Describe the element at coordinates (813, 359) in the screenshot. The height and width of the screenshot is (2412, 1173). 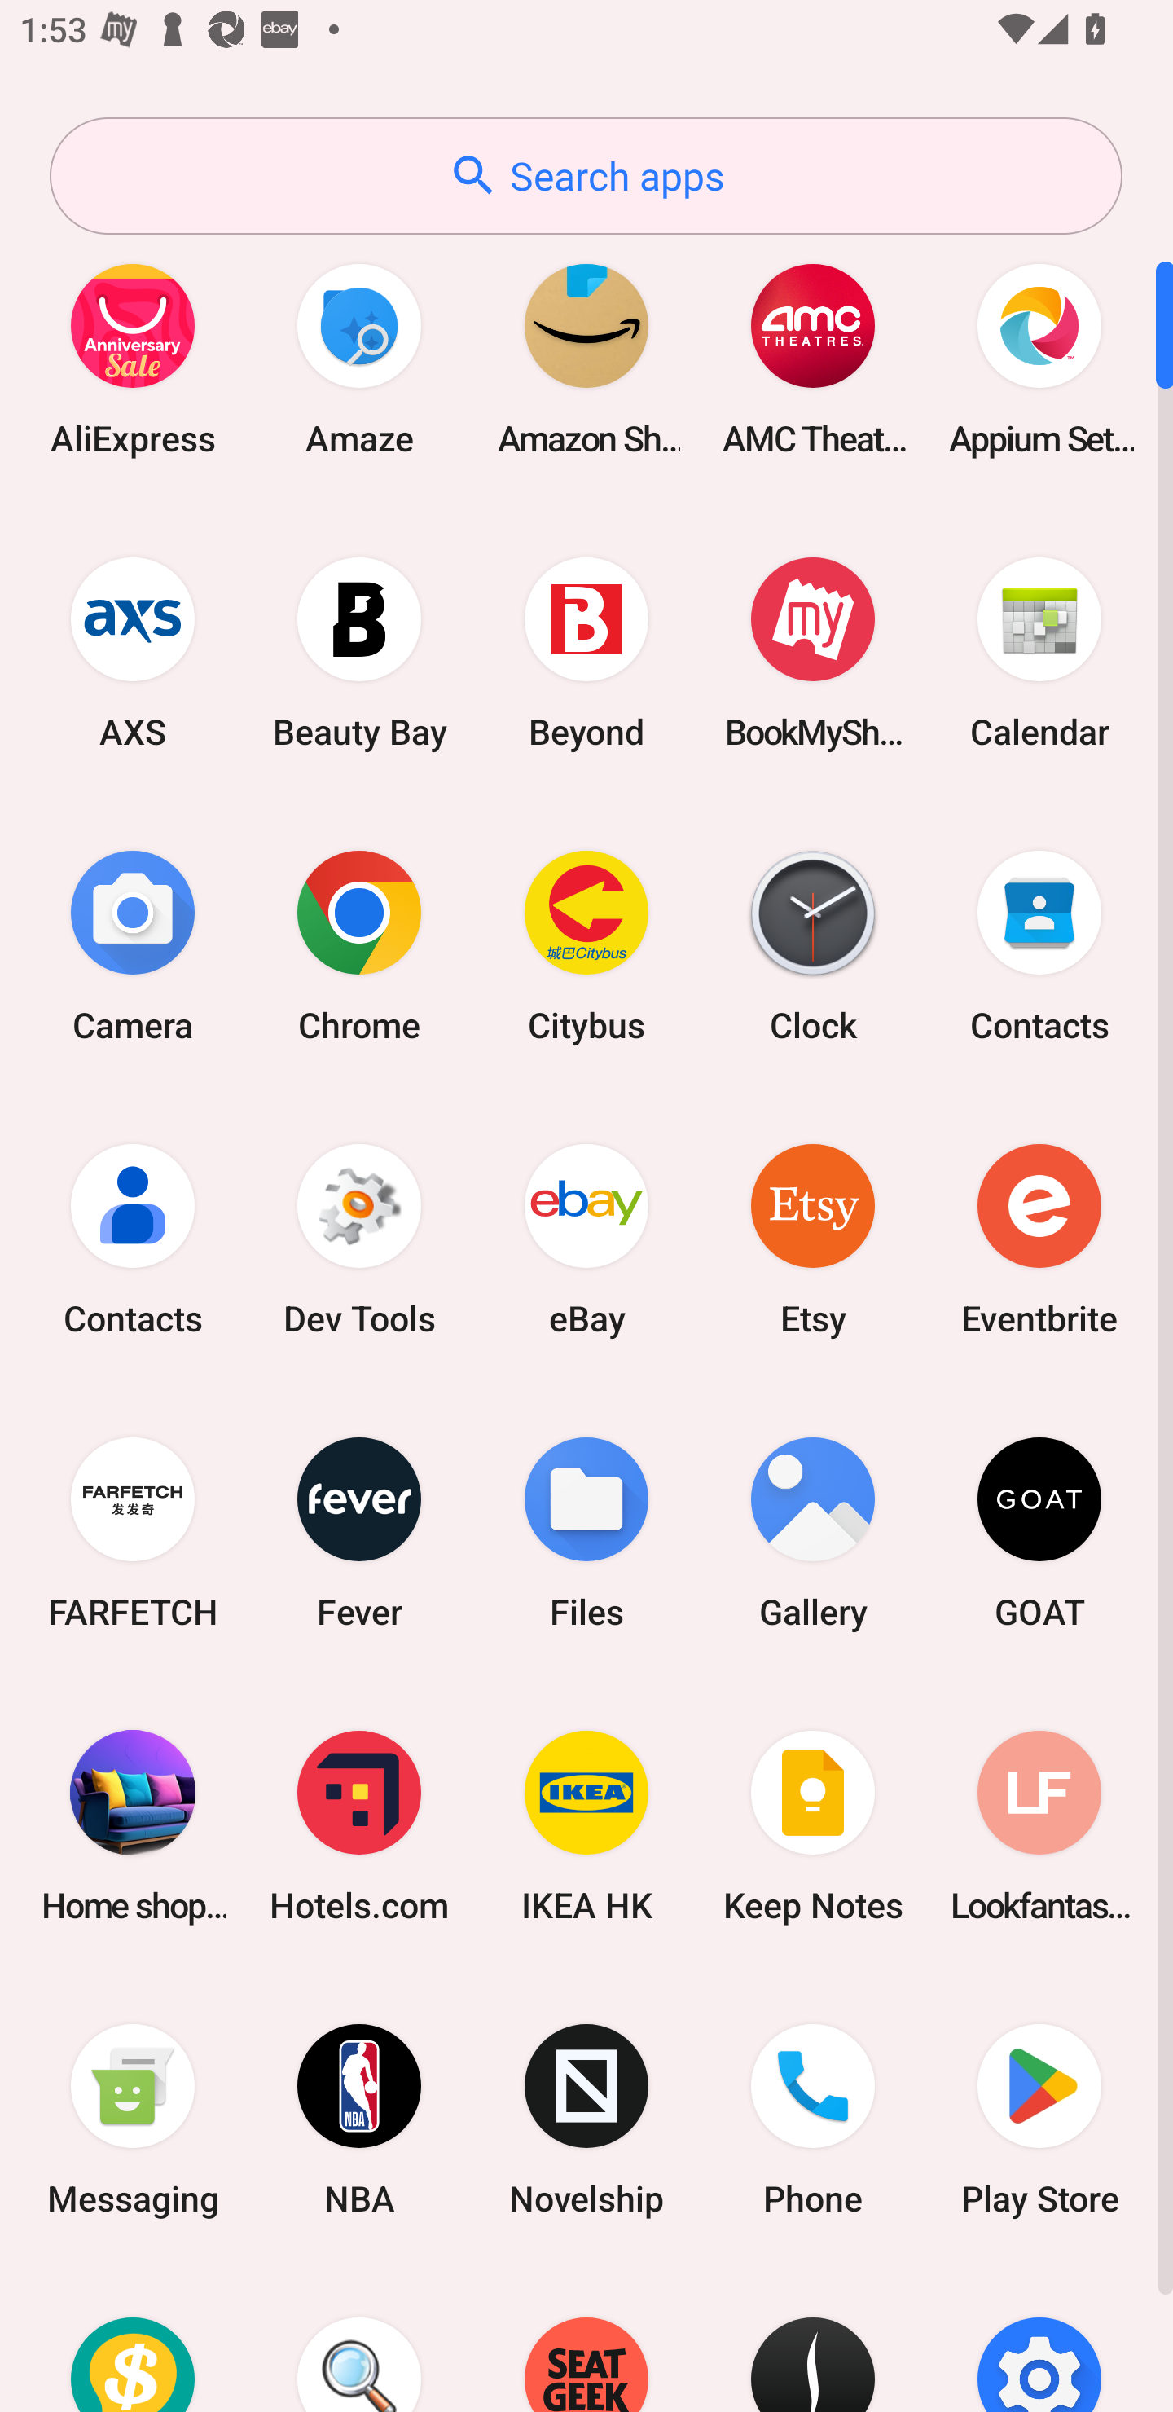
I see `AMC Theatres` at that location.